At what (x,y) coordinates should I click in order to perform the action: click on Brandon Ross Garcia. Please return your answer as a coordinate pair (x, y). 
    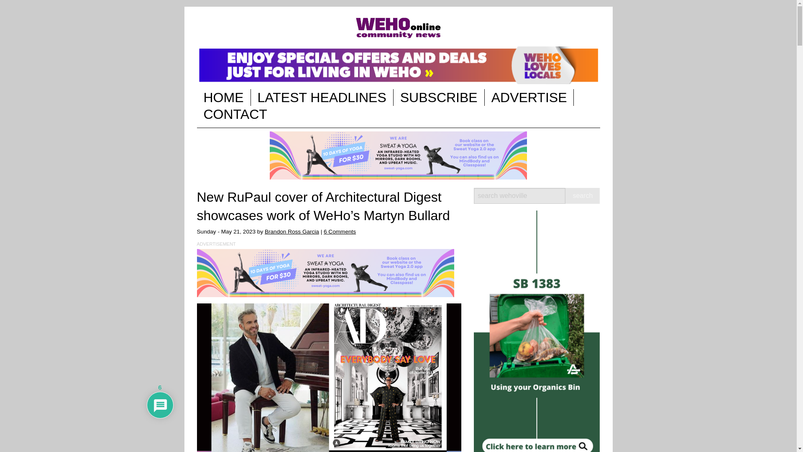
    Looking at the image, I should click on (292, 231).